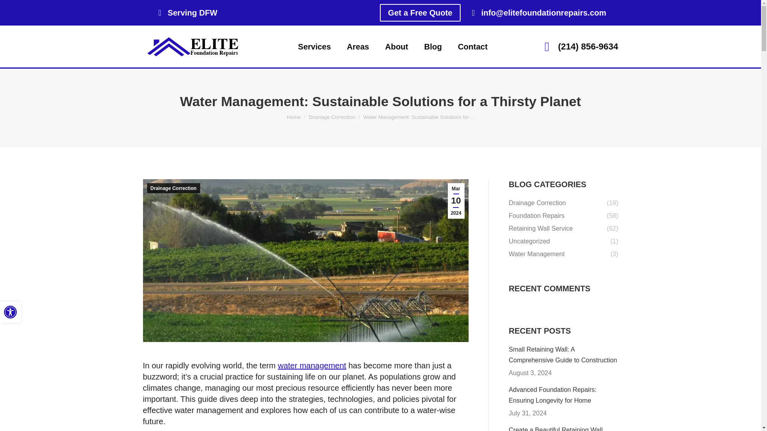 The image size is (767, 431). What do you see at coordinates (358, 46) in the screenshot?
I see `Areas` at bounding box center [358, 46].